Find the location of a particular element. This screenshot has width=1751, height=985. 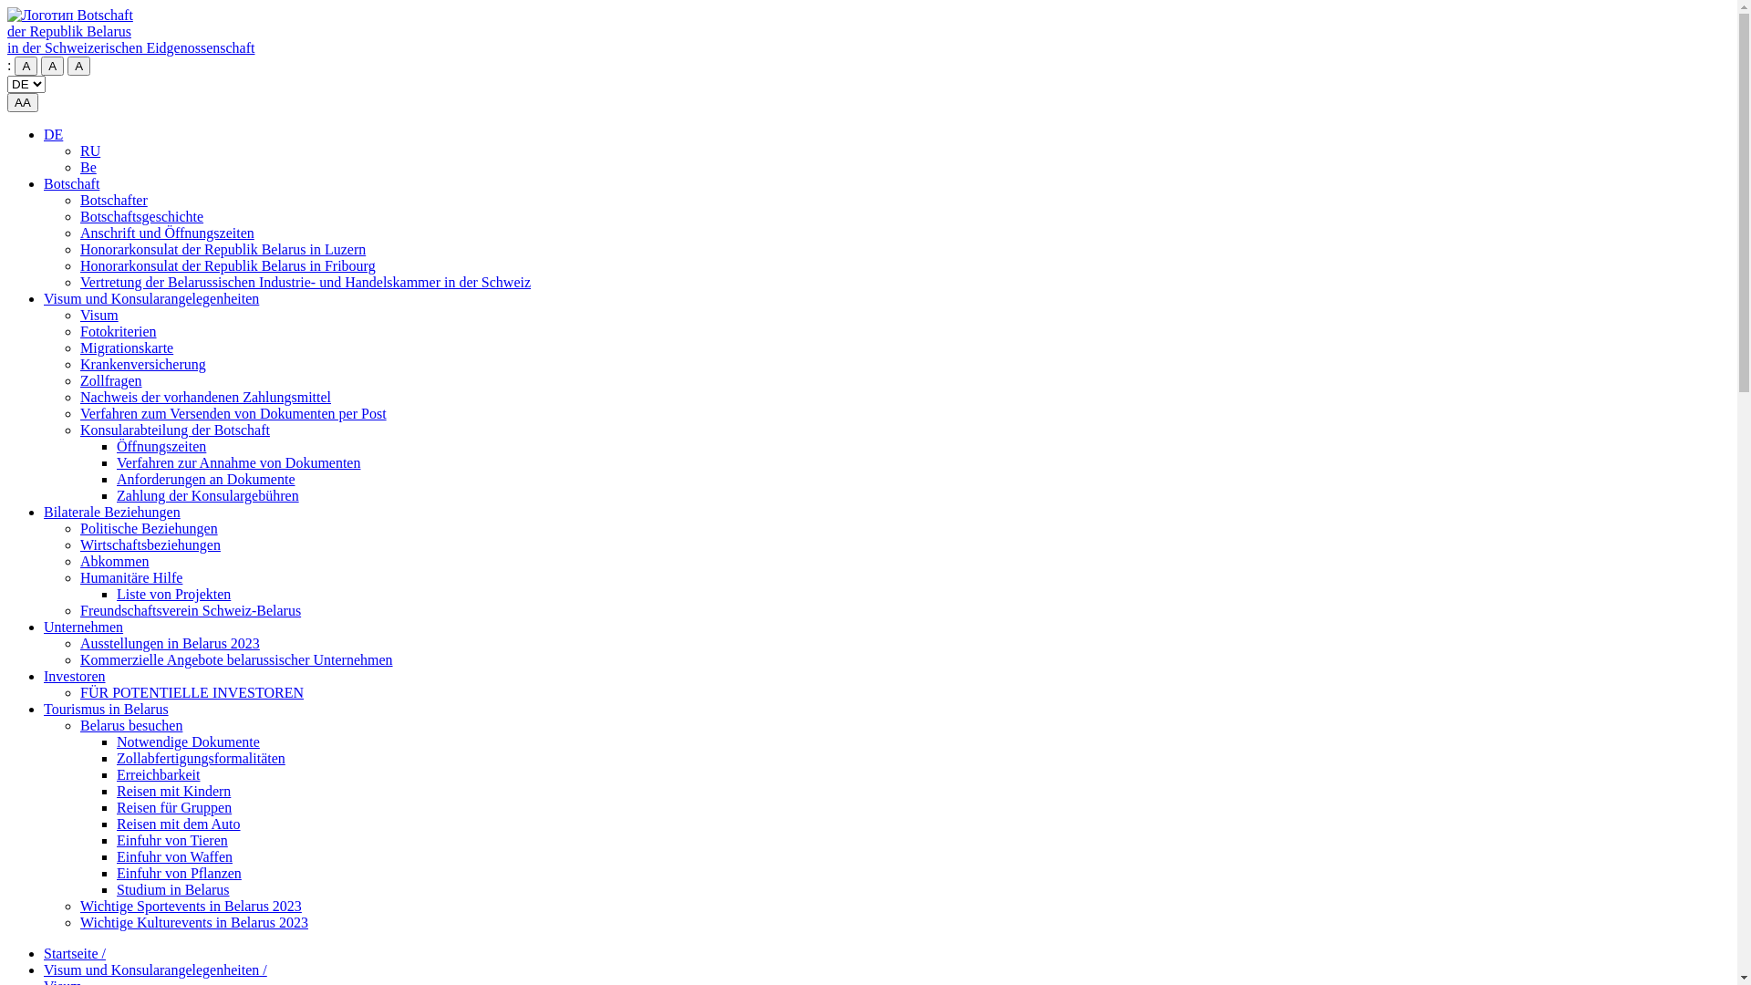

Honorarkonsulat der Republik Belarus in Fribourg is located at coordinates (228, 266).